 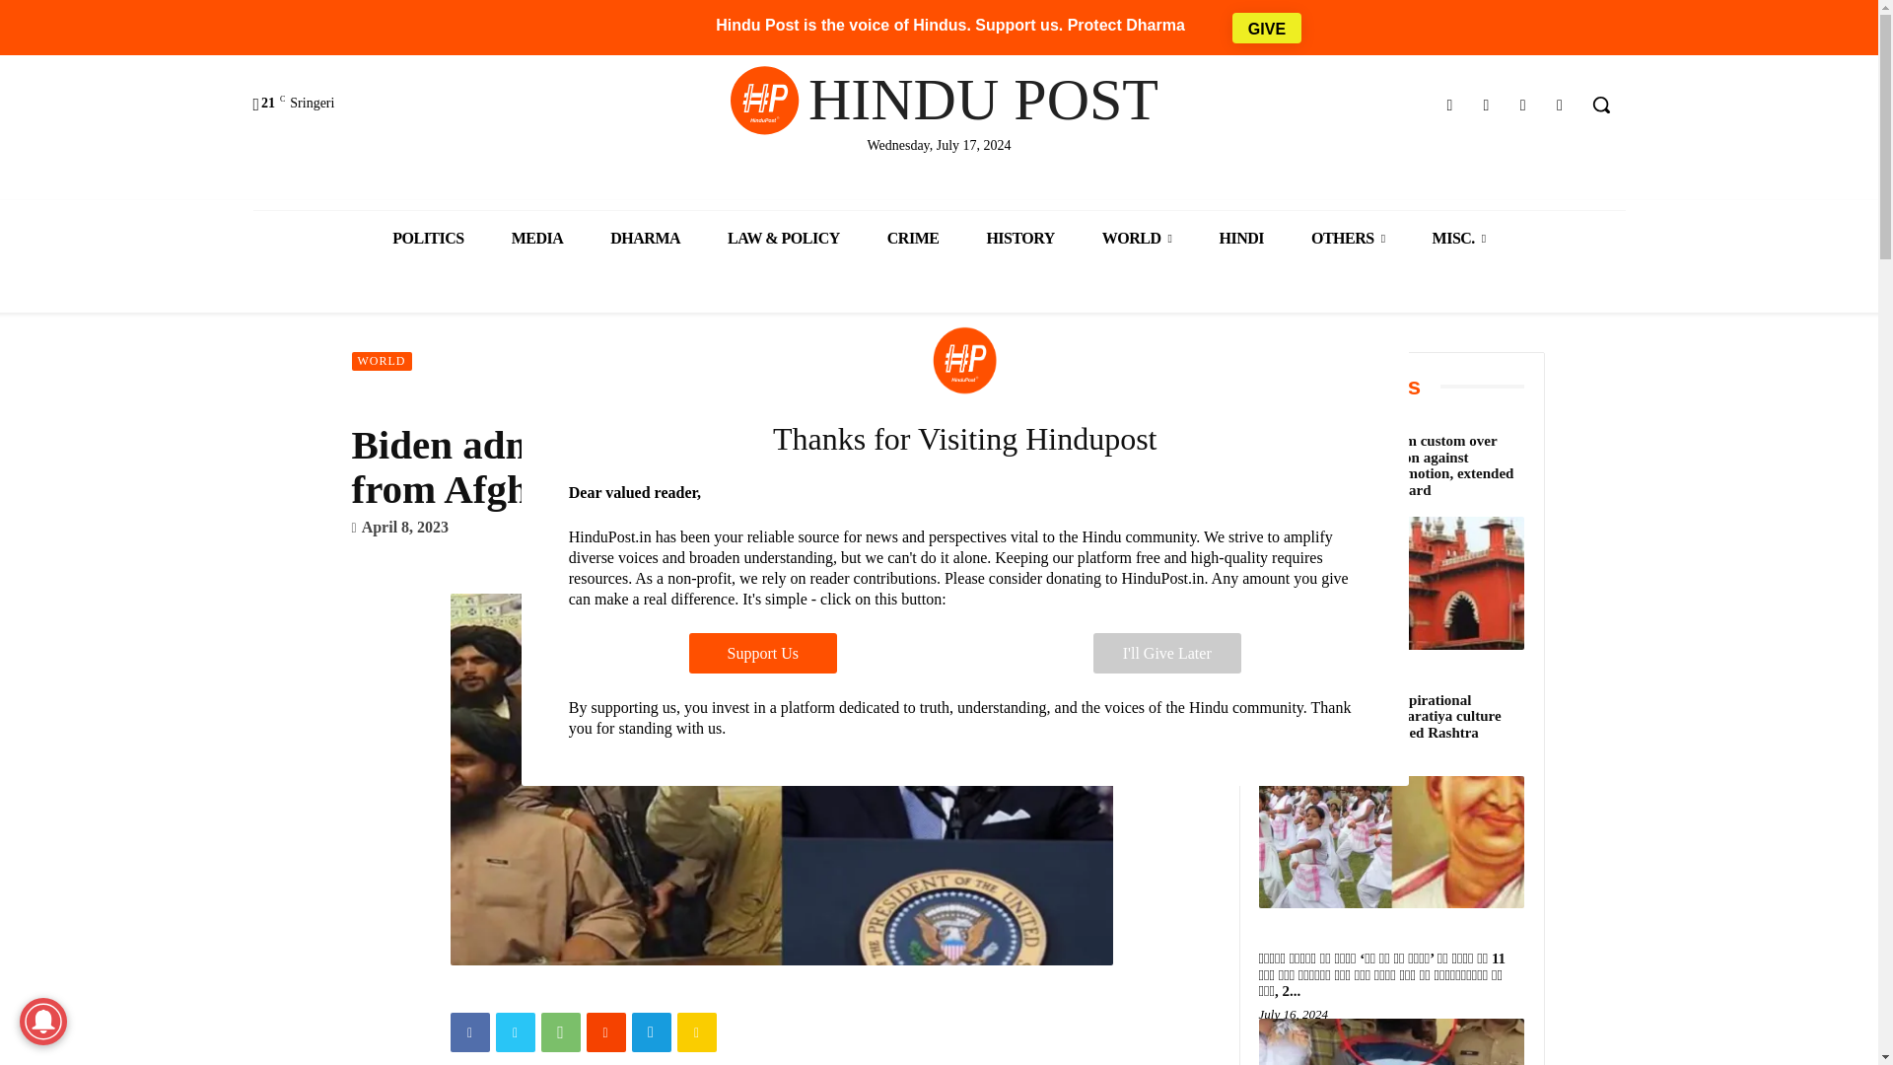 What do you see at coordinates (938, 99) in the screenshot?
I see `Hindu Post` at bounding box center [938, 99].